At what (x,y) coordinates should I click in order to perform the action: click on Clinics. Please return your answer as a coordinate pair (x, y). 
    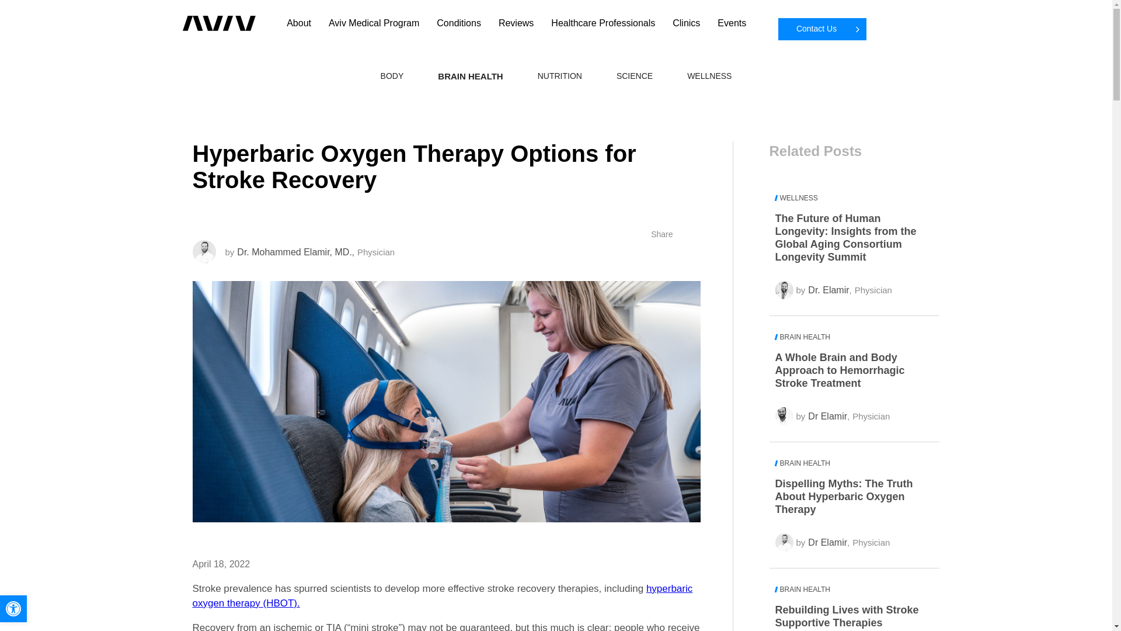
    Looking at the image, I should click on (686, 23).